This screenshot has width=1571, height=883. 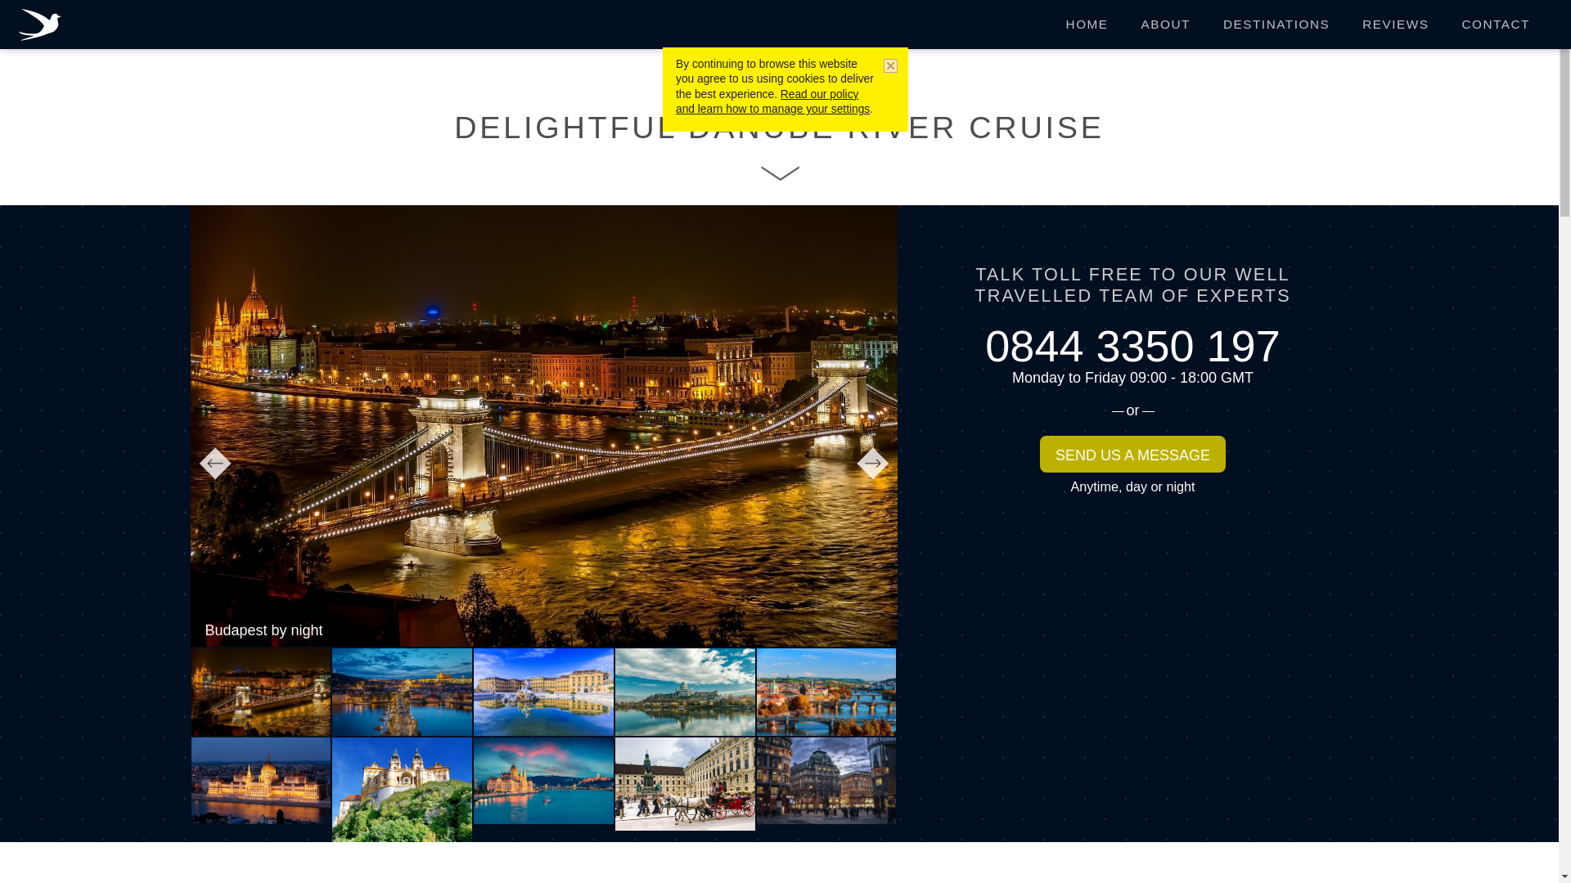 I want to click on 0844 3350 197, so click(x=1132, y=345).